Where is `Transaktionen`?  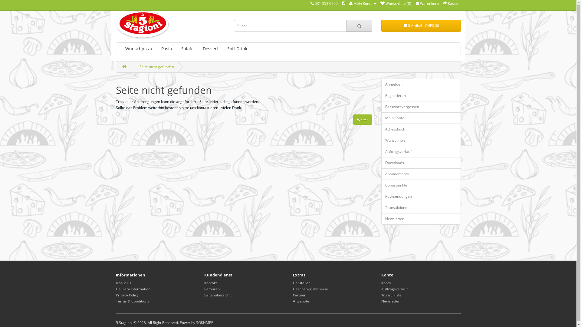
Transaktionen is located at coordinates (421, 208).